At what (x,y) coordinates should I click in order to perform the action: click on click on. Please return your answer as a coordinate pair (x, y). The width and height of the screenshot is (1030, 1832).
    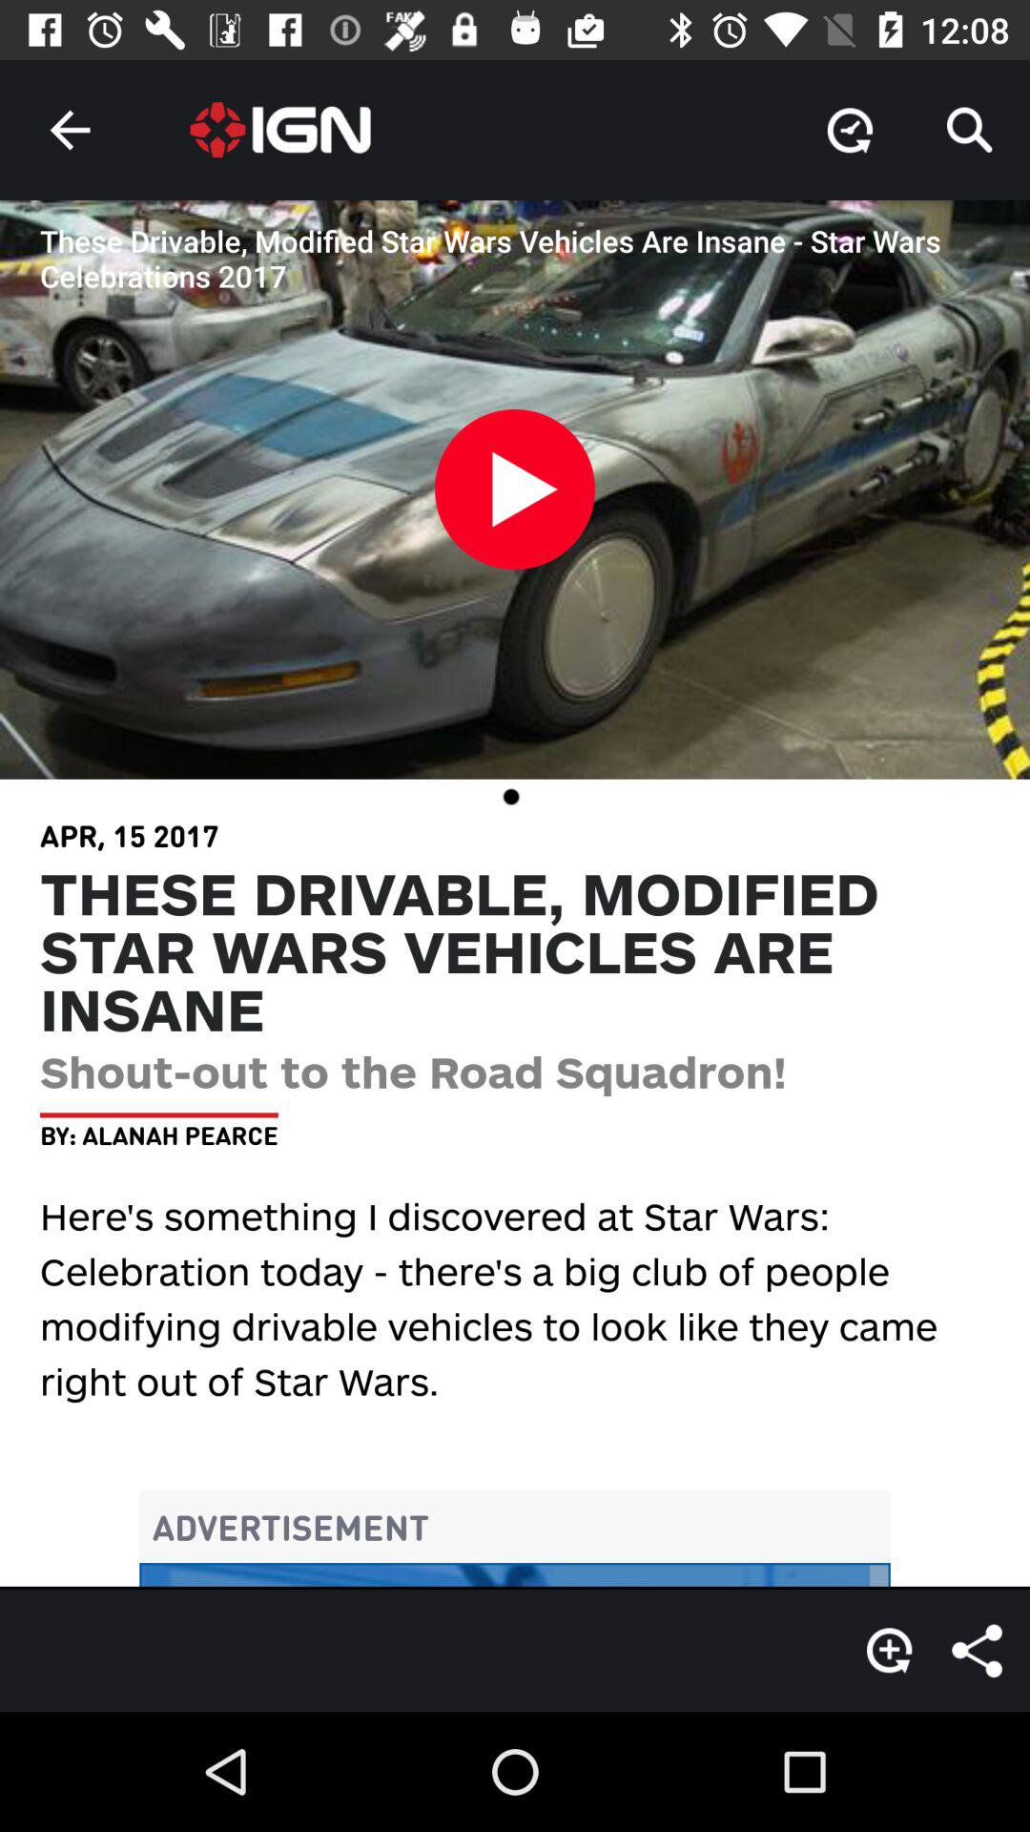
    Looking at the image, I should click on (515, 499).